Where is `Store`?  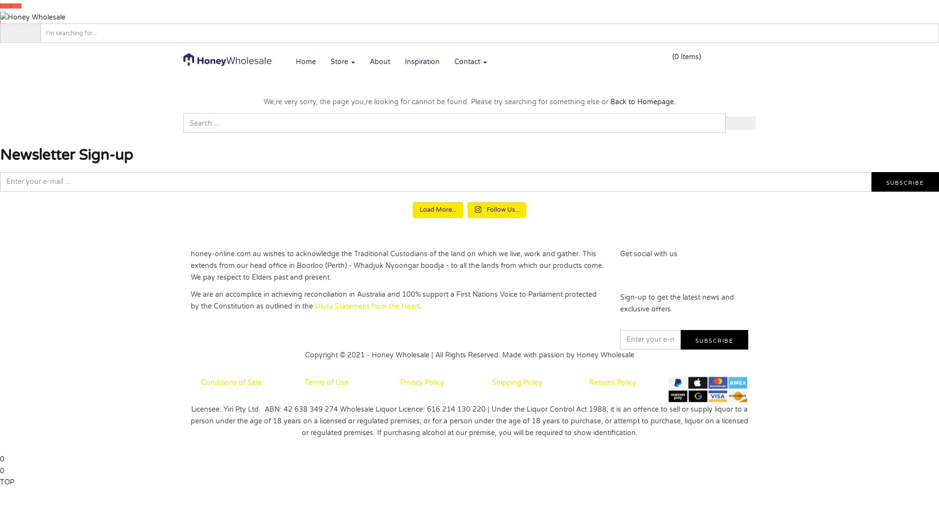 Store is located at coordinates (343, 62).